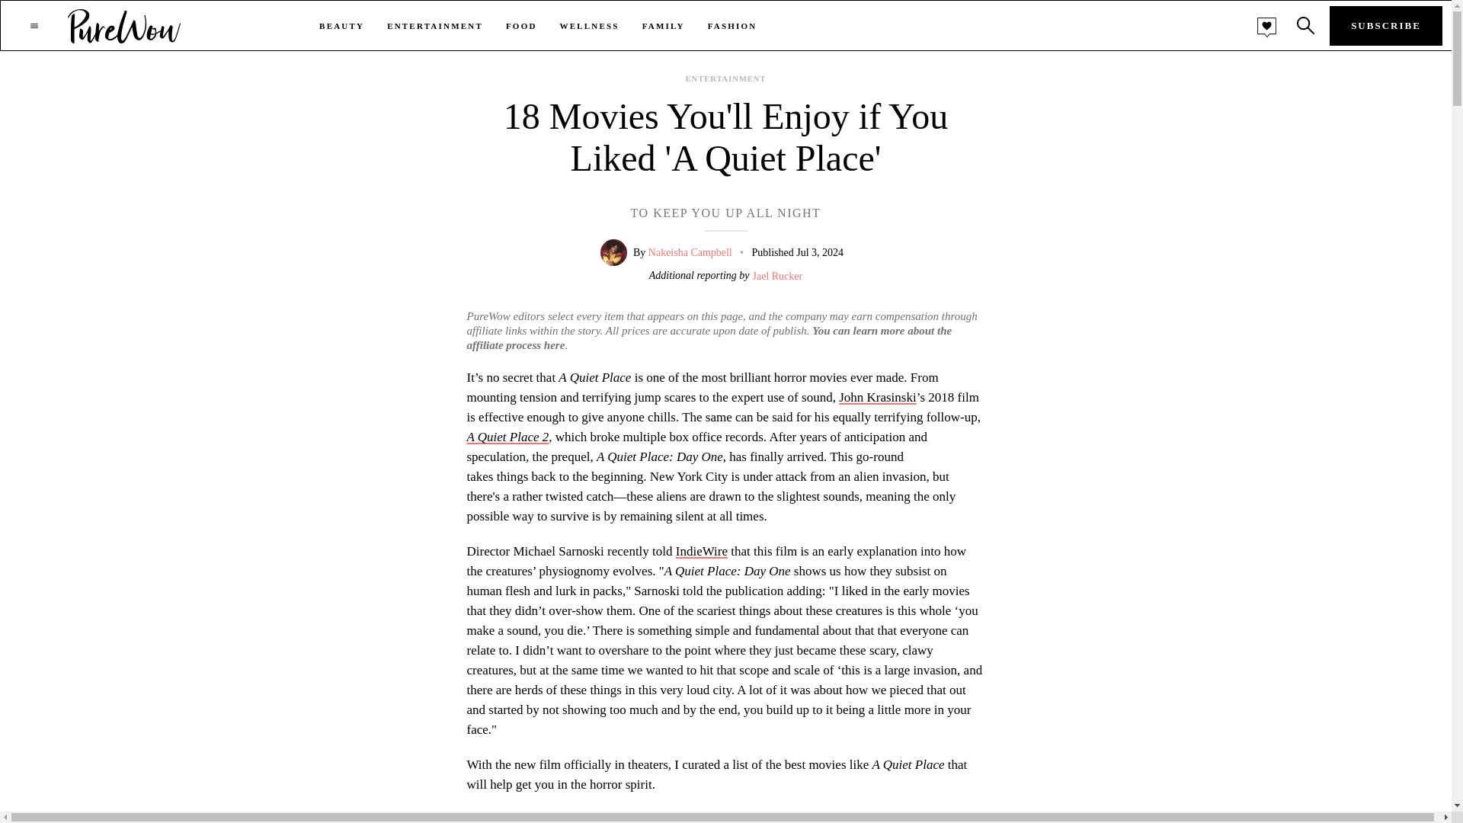 The image size is (1463, 823). Describe the element at coordinates (521, 26) in the screenshot. I see `FOOD` at that location.